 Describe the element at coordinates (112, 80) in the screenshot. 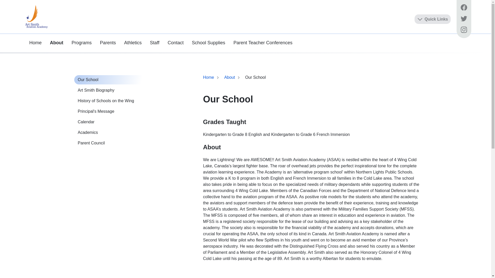

I see `Our School` at that location.